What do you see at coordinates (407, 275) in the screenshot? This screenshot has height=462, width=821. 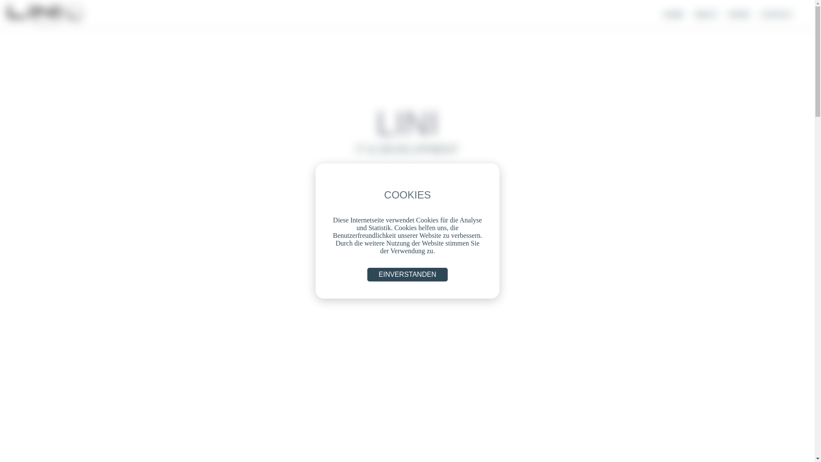 I see `EINVERSTANDEN` at bounding box center [407, 275].